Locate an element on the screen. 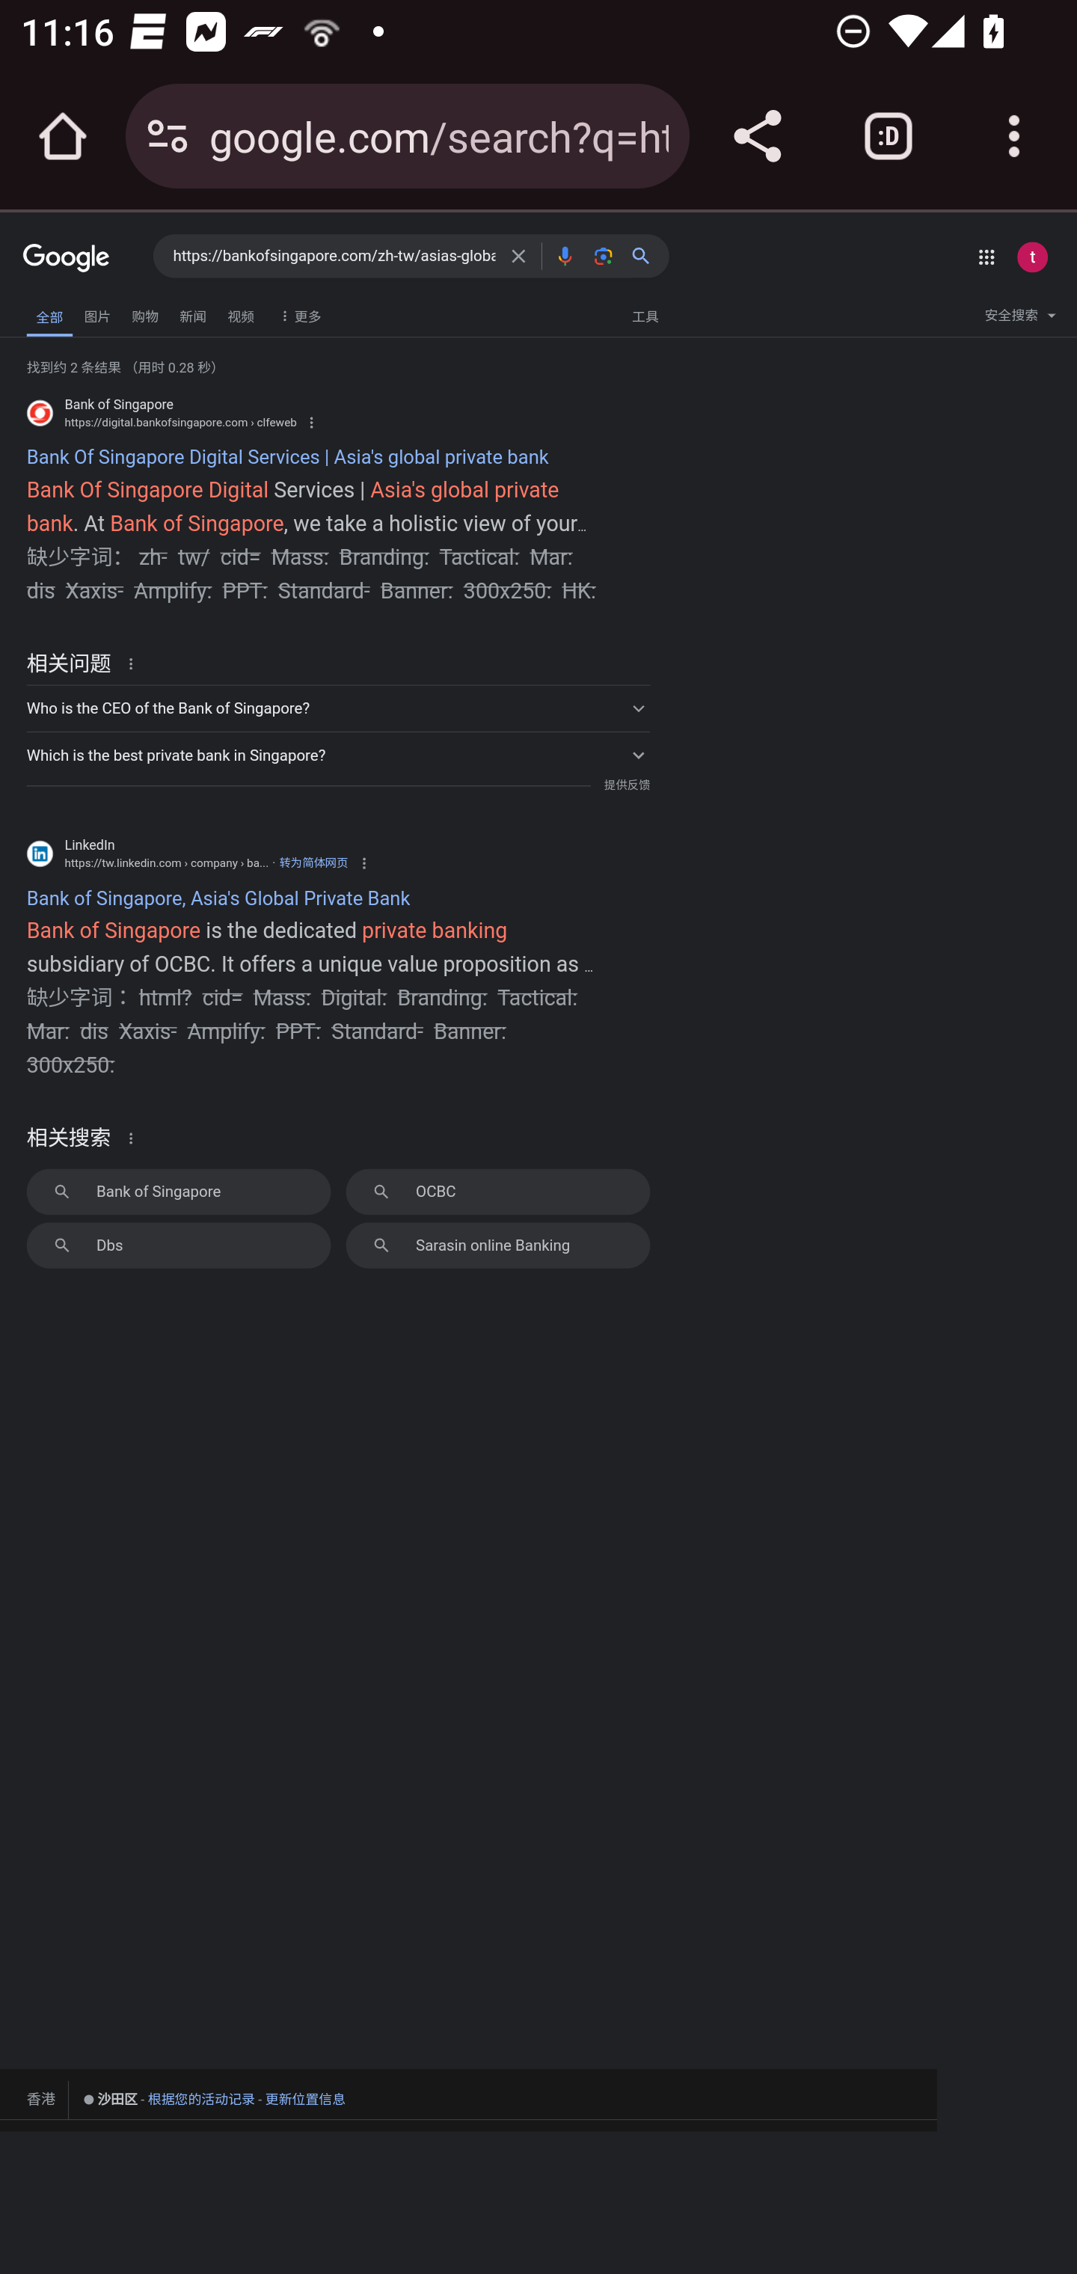 This screenshot has height=2274, width=1077. 搜索 is located at coordinates (647, 256).